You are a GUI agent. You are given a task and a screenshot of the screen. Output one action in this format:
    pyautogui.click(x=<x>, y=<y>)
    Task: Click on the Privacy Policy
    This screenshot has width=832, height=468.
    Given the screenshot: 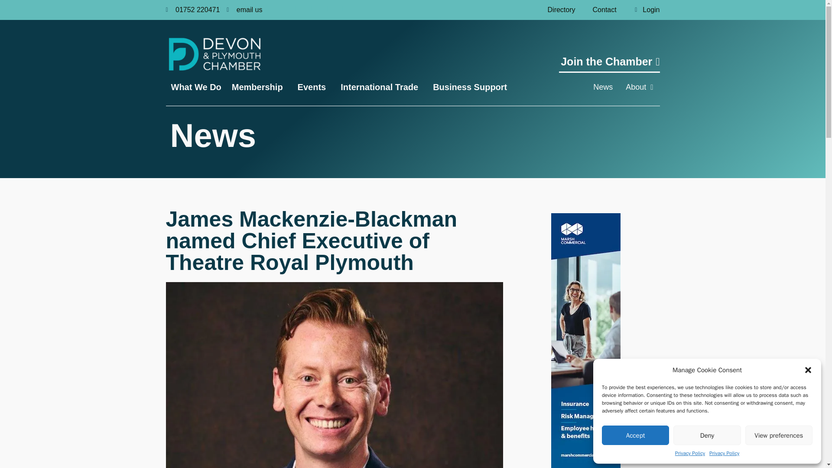 What is the action you would take?
    pyautogui.click(x=725, y=453)
    